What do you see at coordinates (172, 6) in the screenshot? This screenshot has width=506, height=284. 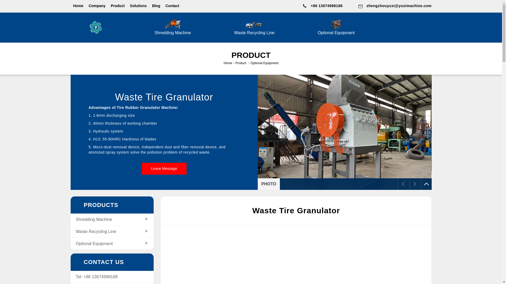 I see `Contact` at bounding box center [172, 6].